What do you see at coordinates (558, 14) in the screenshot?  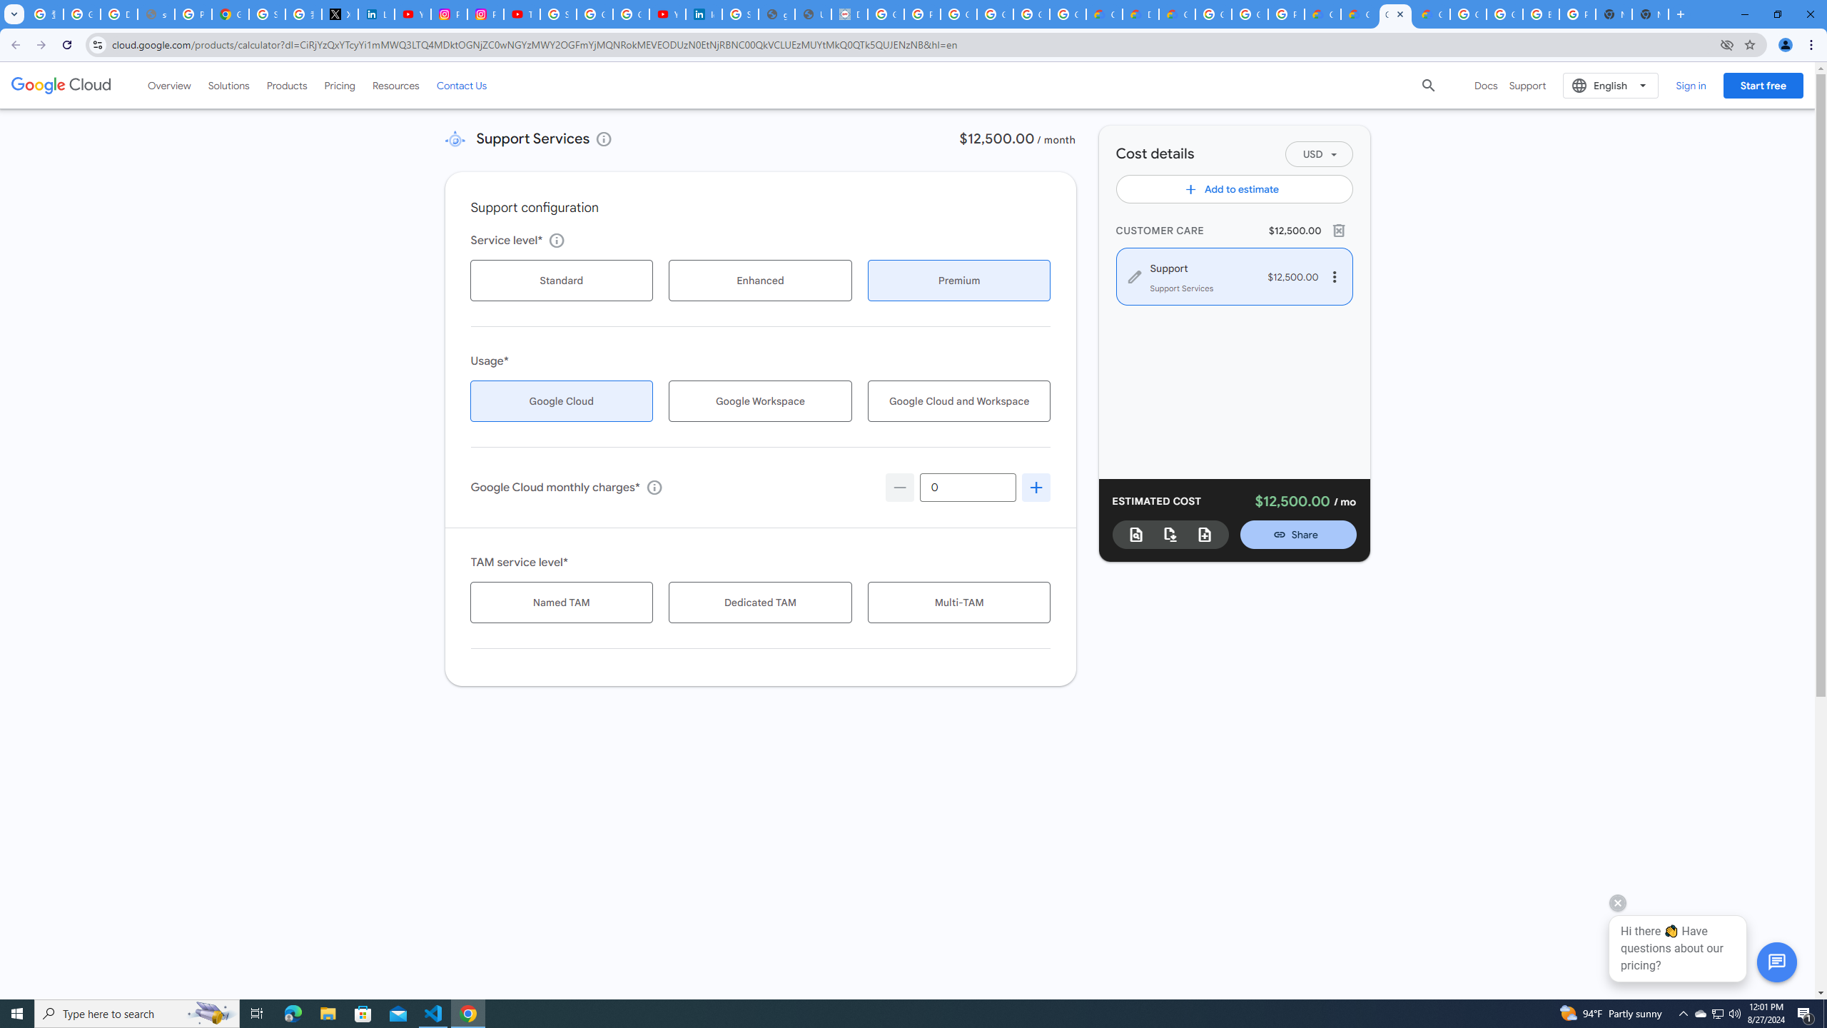 I see `Sign in - Google Accounts` at bounding box center [558, 14].